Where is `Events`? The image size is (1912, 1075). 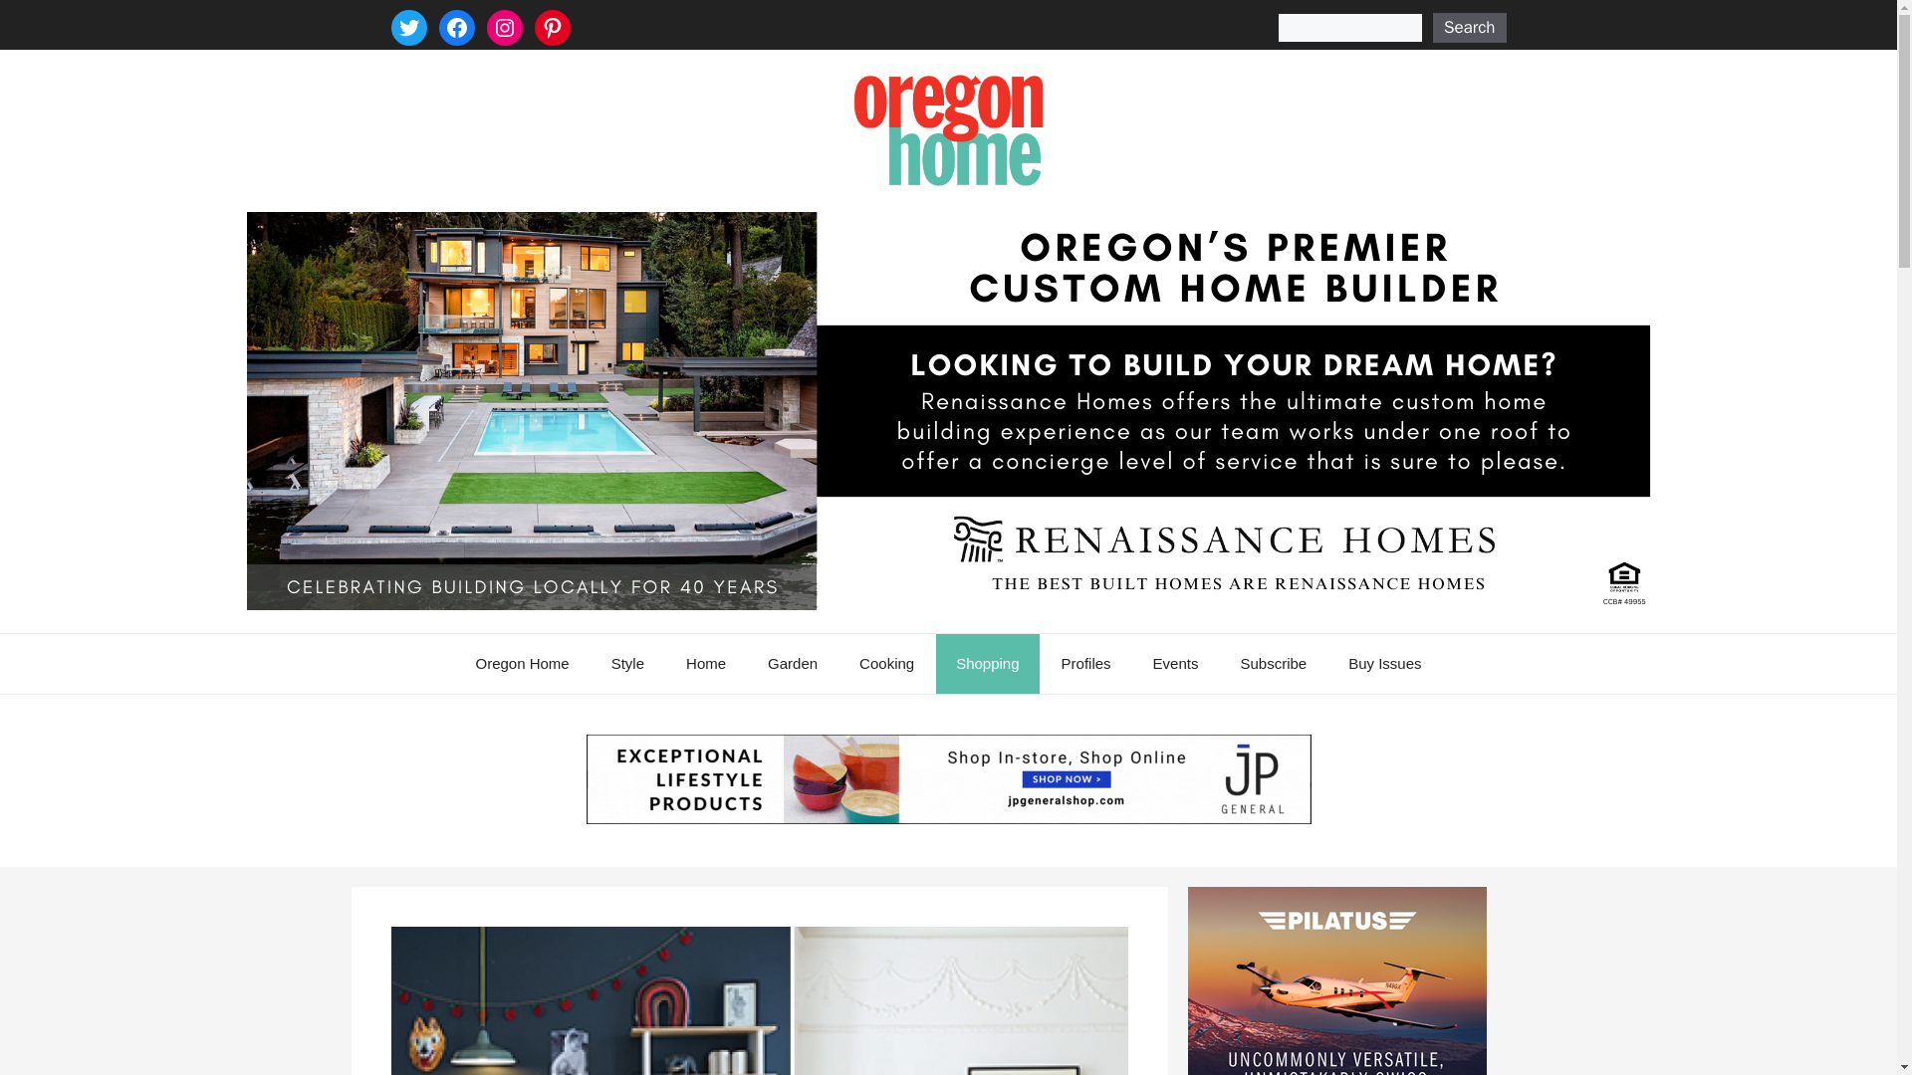 Events is located at coordinates (1176, 663).